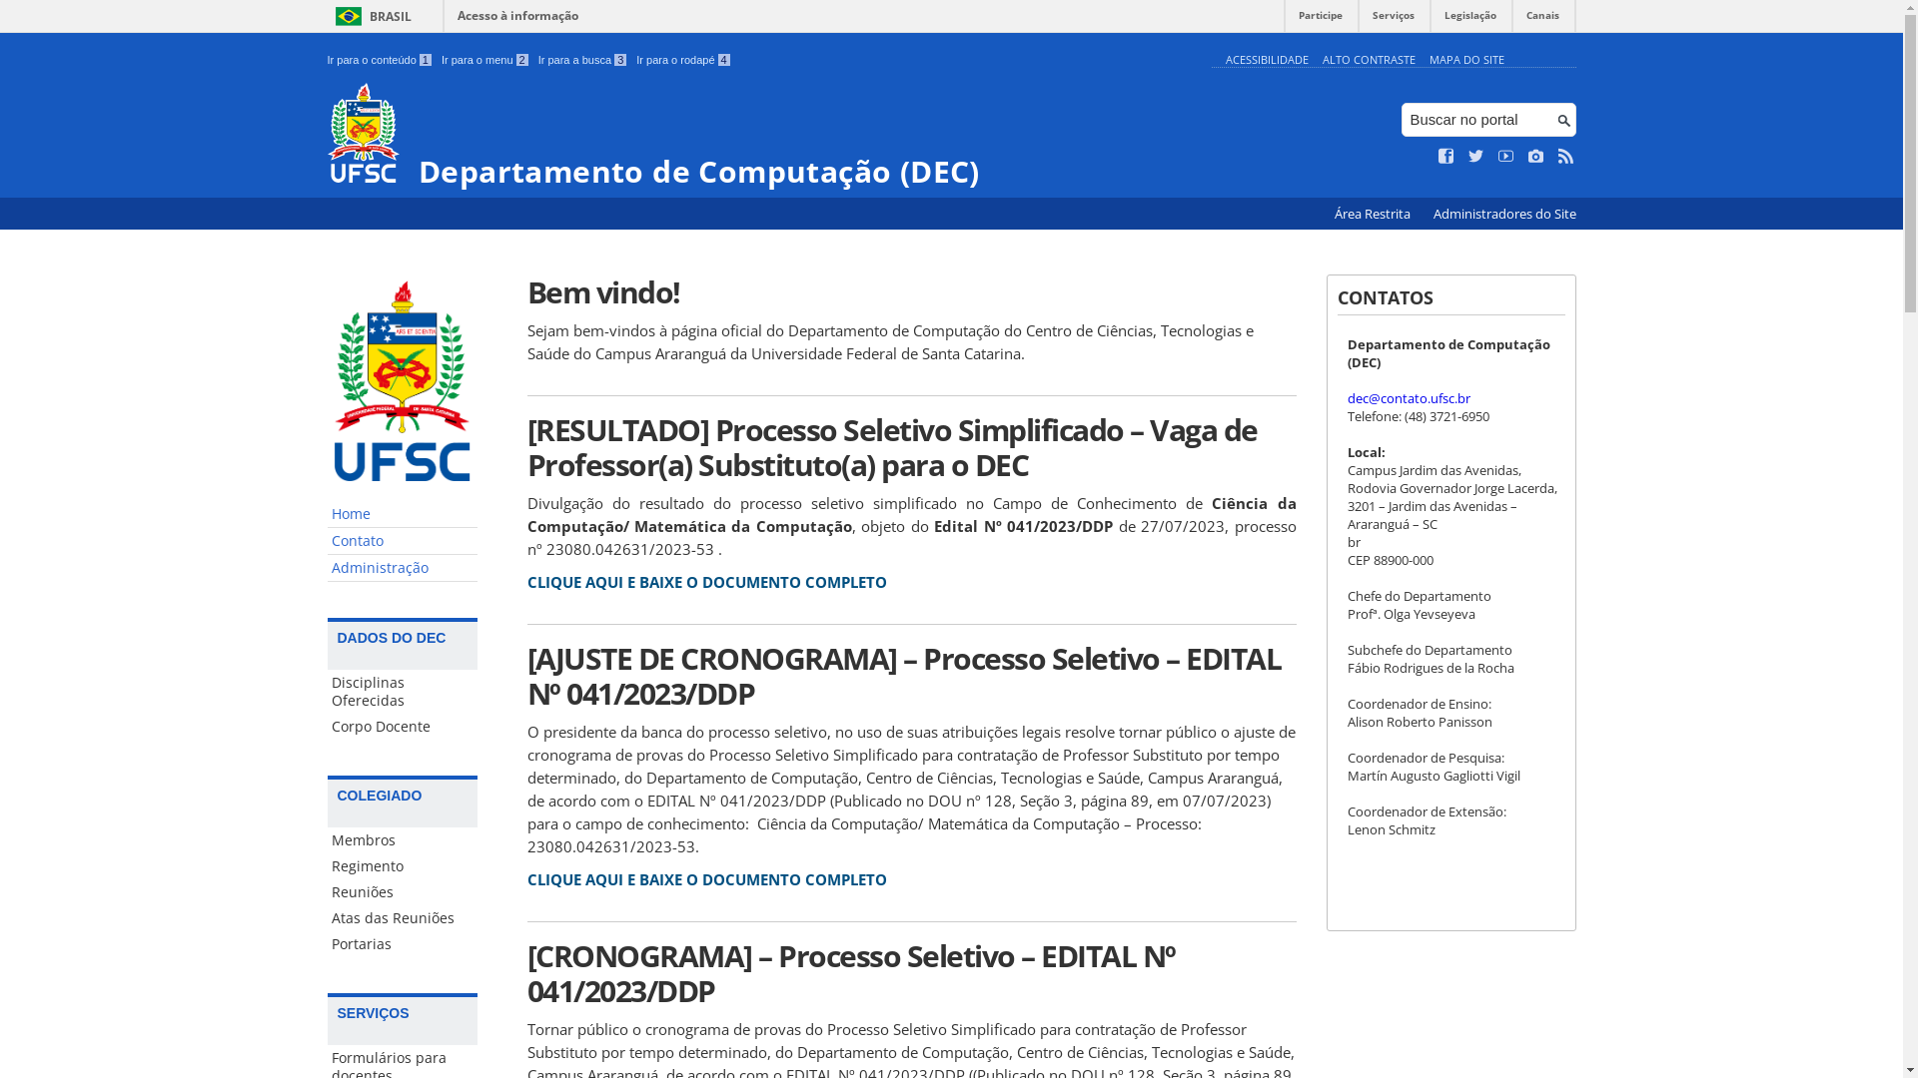 The width and height of the screenshot is (1918, 1078). I want to click on Curta no Facebook, so click(1446, 157).